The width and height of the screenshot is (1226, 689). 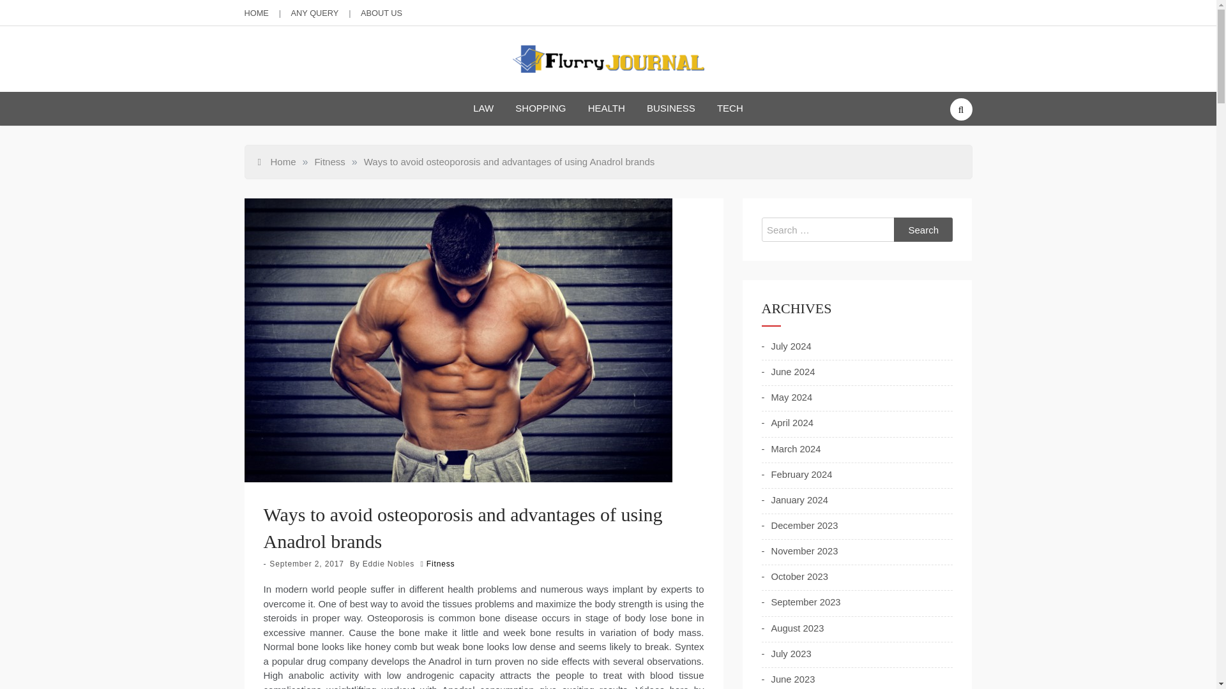 What do you see at coordinates (315, 13) in the screenshot?
I see `ANY QUERY` at bounding box center [315, 13].